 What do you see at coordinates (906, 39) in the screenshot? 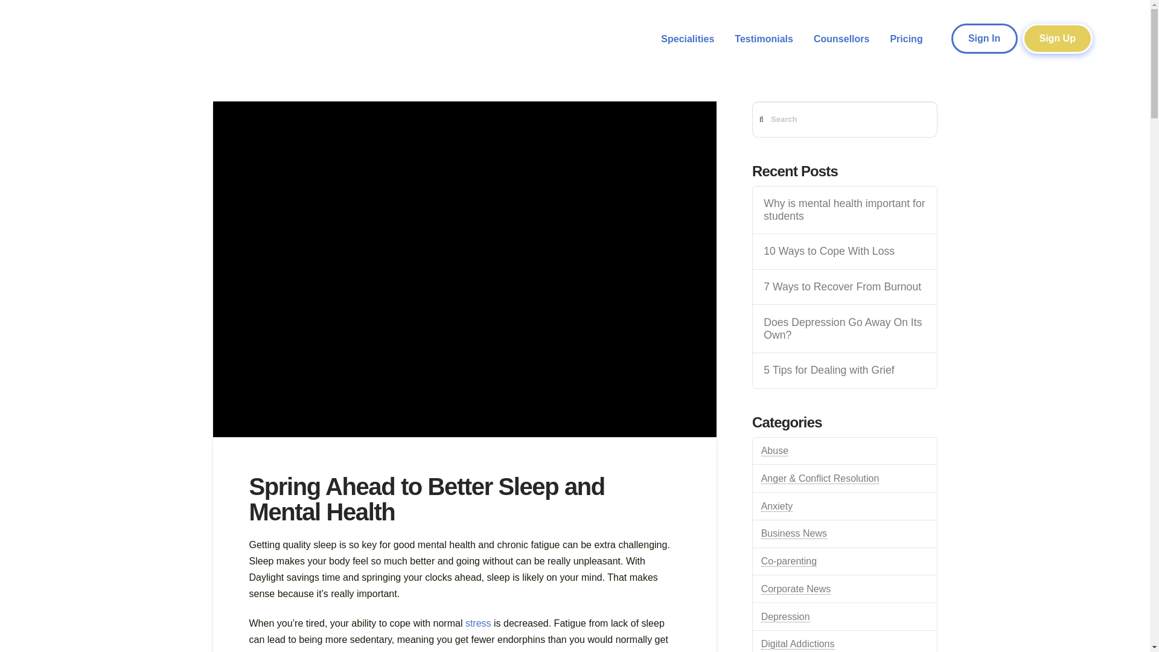
I see `Pricing` at bounding box center [906, 39].